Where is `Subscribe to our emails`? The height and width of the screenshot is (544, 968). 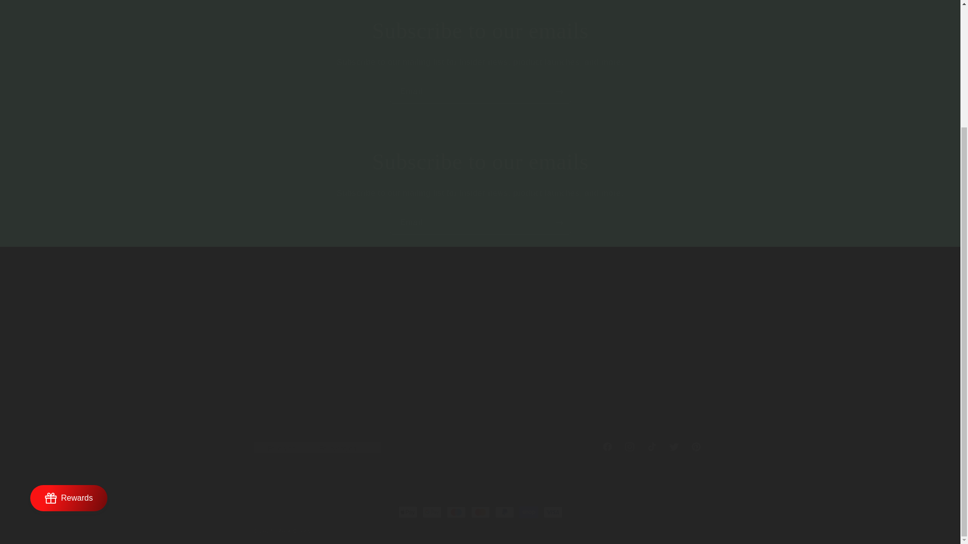
Subscribe to our emails is located at coordinates (479, 447).